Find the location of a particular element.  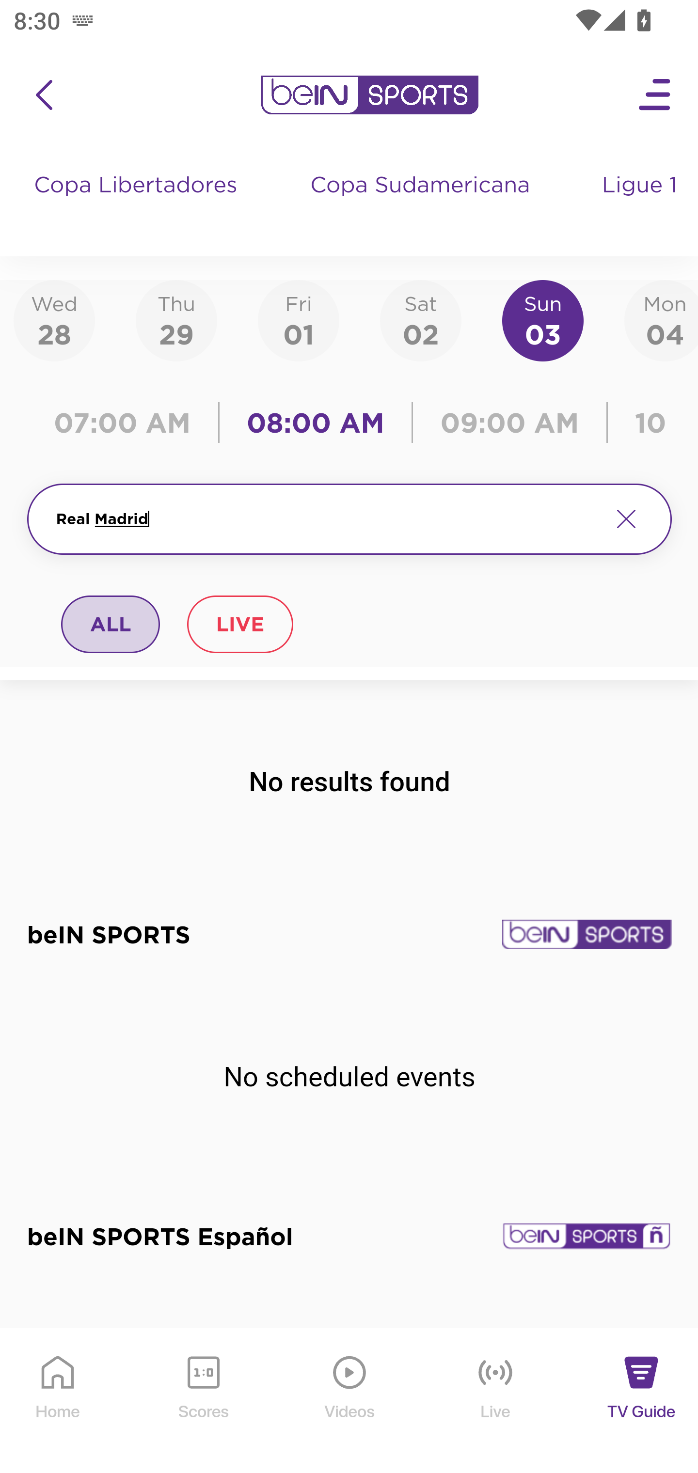

07:00 AM is located at coordinates (127, 423).